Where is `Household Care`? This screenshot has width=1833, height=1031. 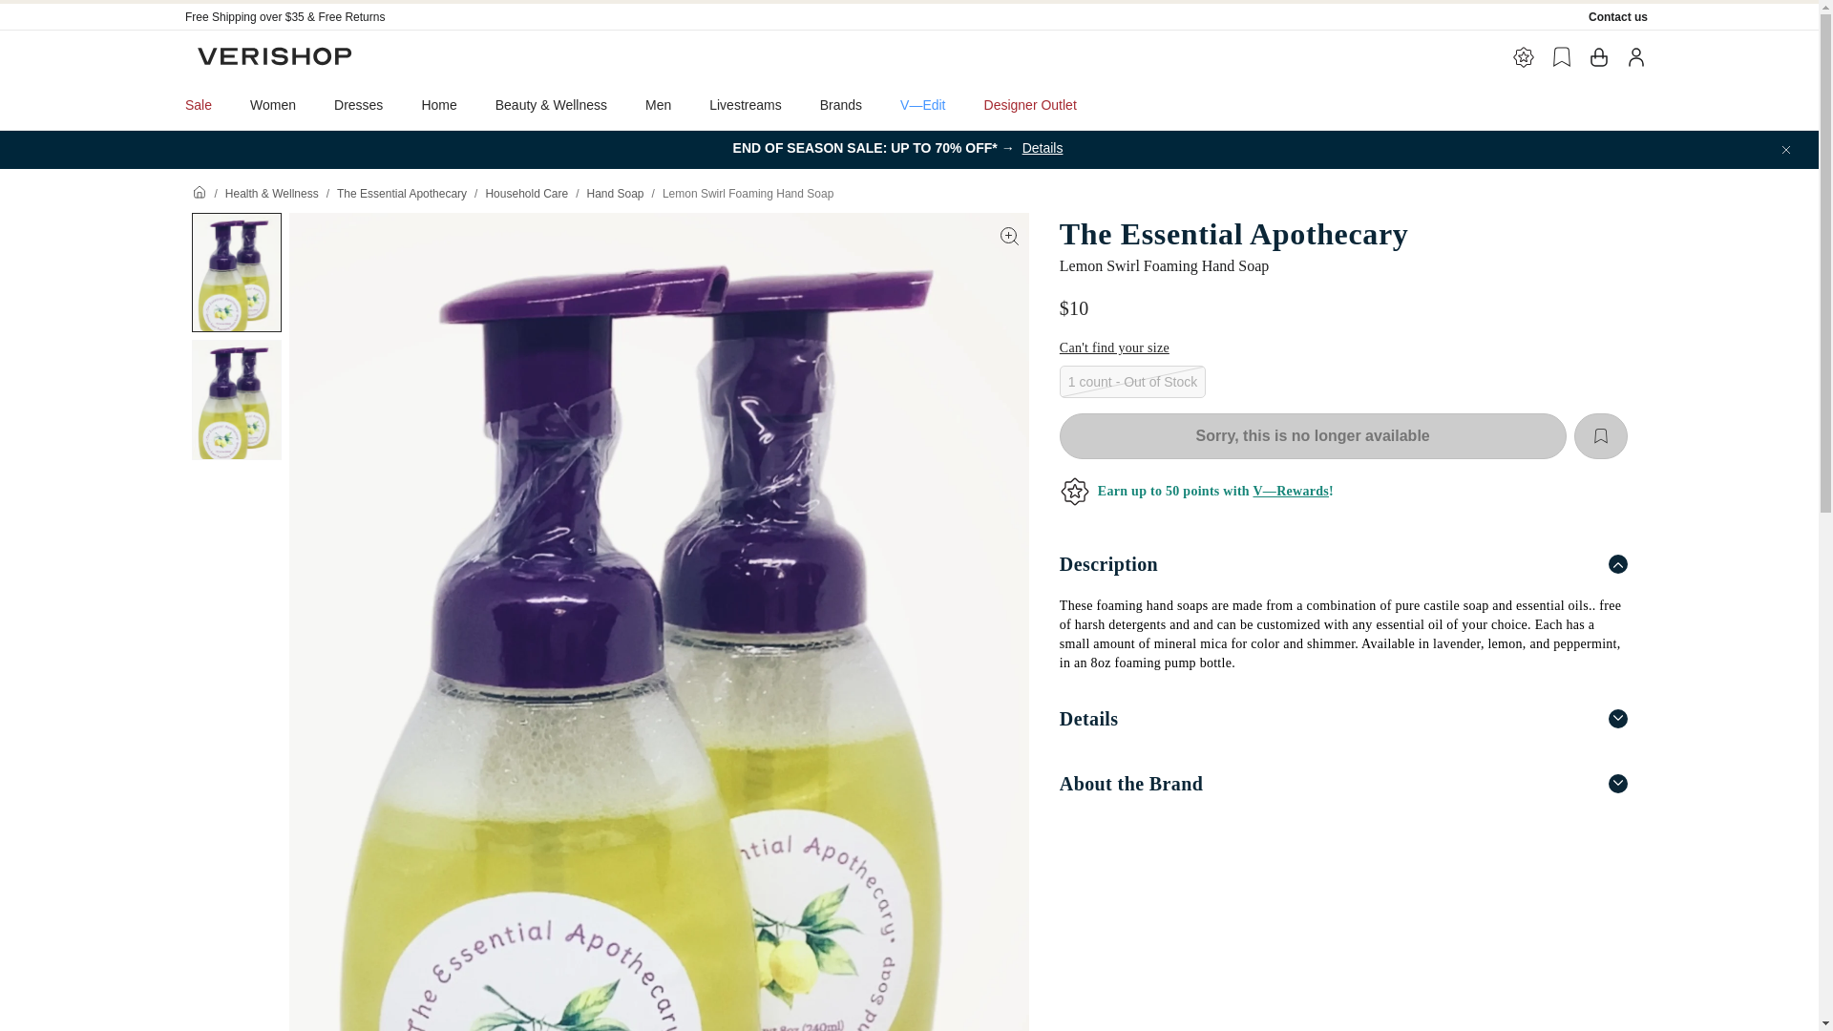
Household Care is located at coordinates (527, 193).